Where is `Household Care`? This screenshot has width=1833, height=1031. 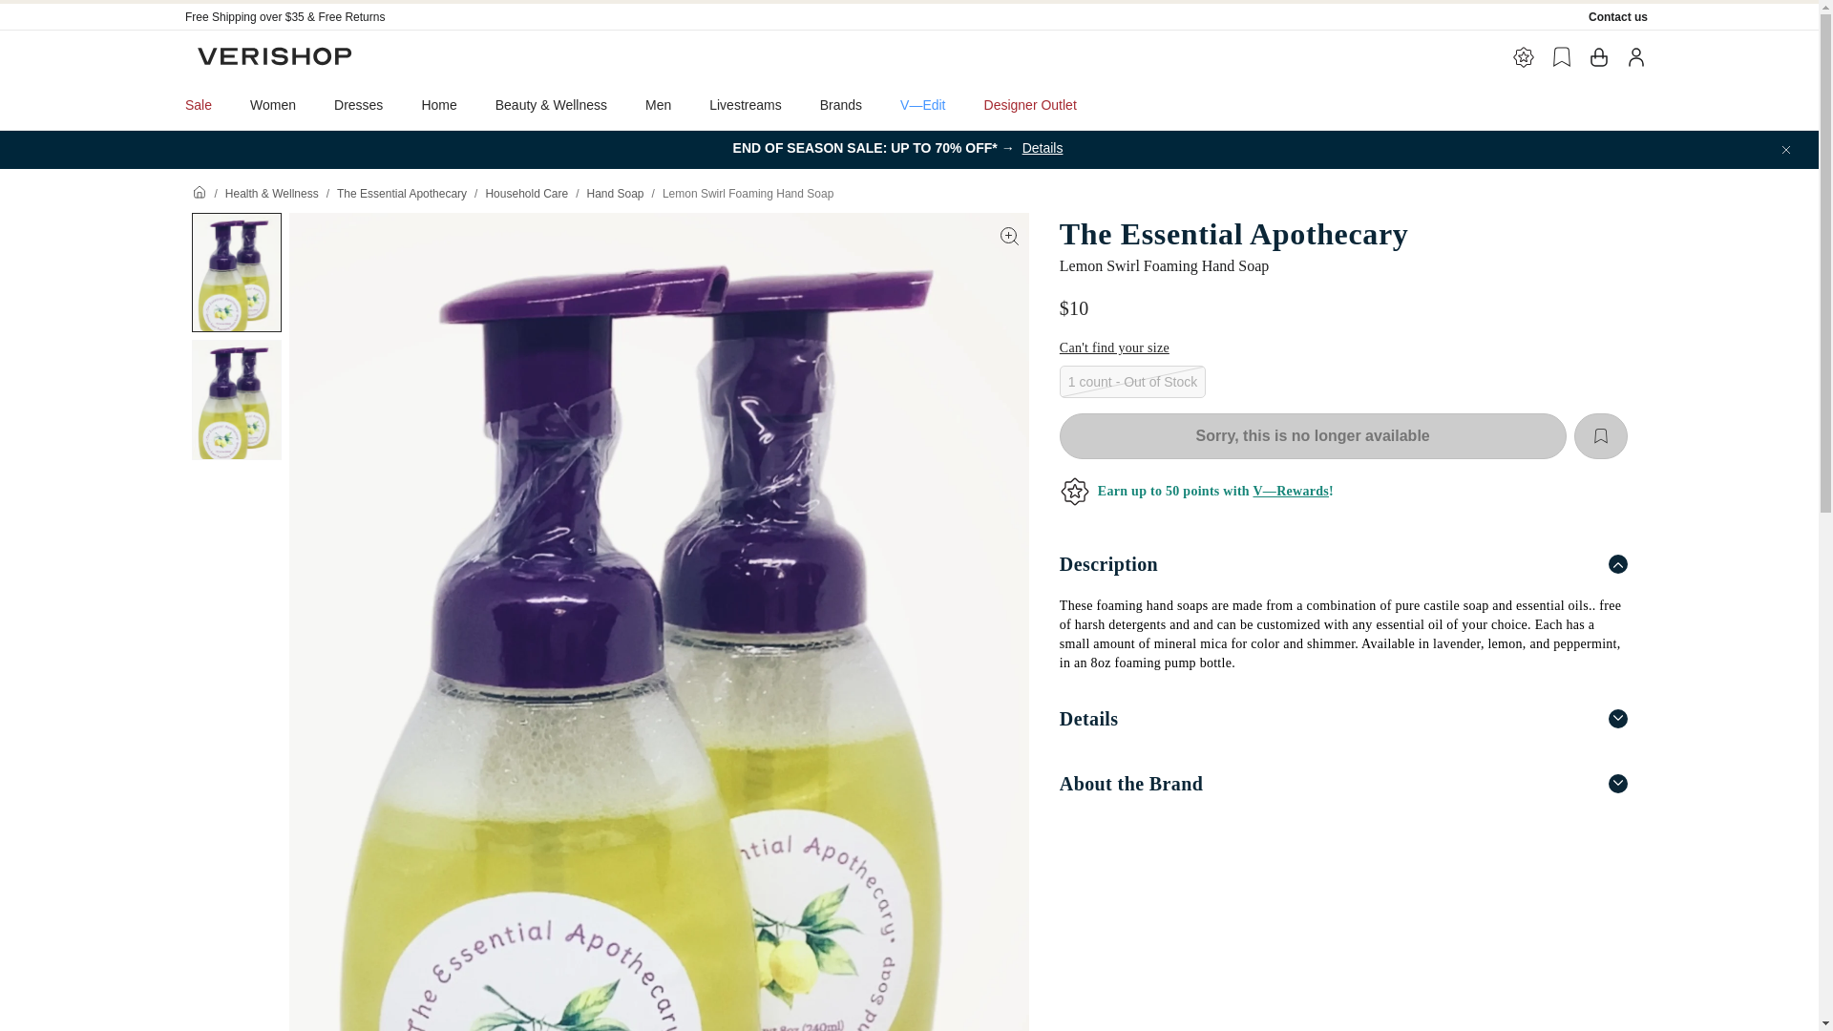
Household Care is located at coordinates (527, 193).